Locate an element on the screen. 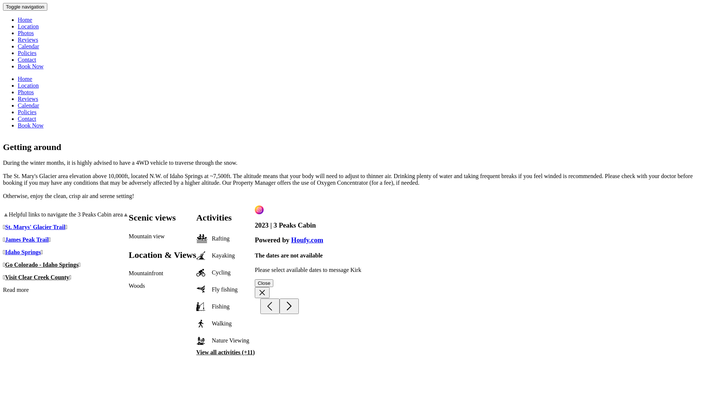  Contact is located at coordinates (27, 60).